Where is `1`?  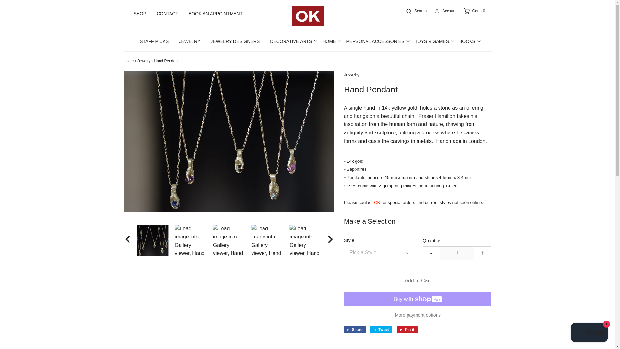
1 is located at coordinates (457, 253).